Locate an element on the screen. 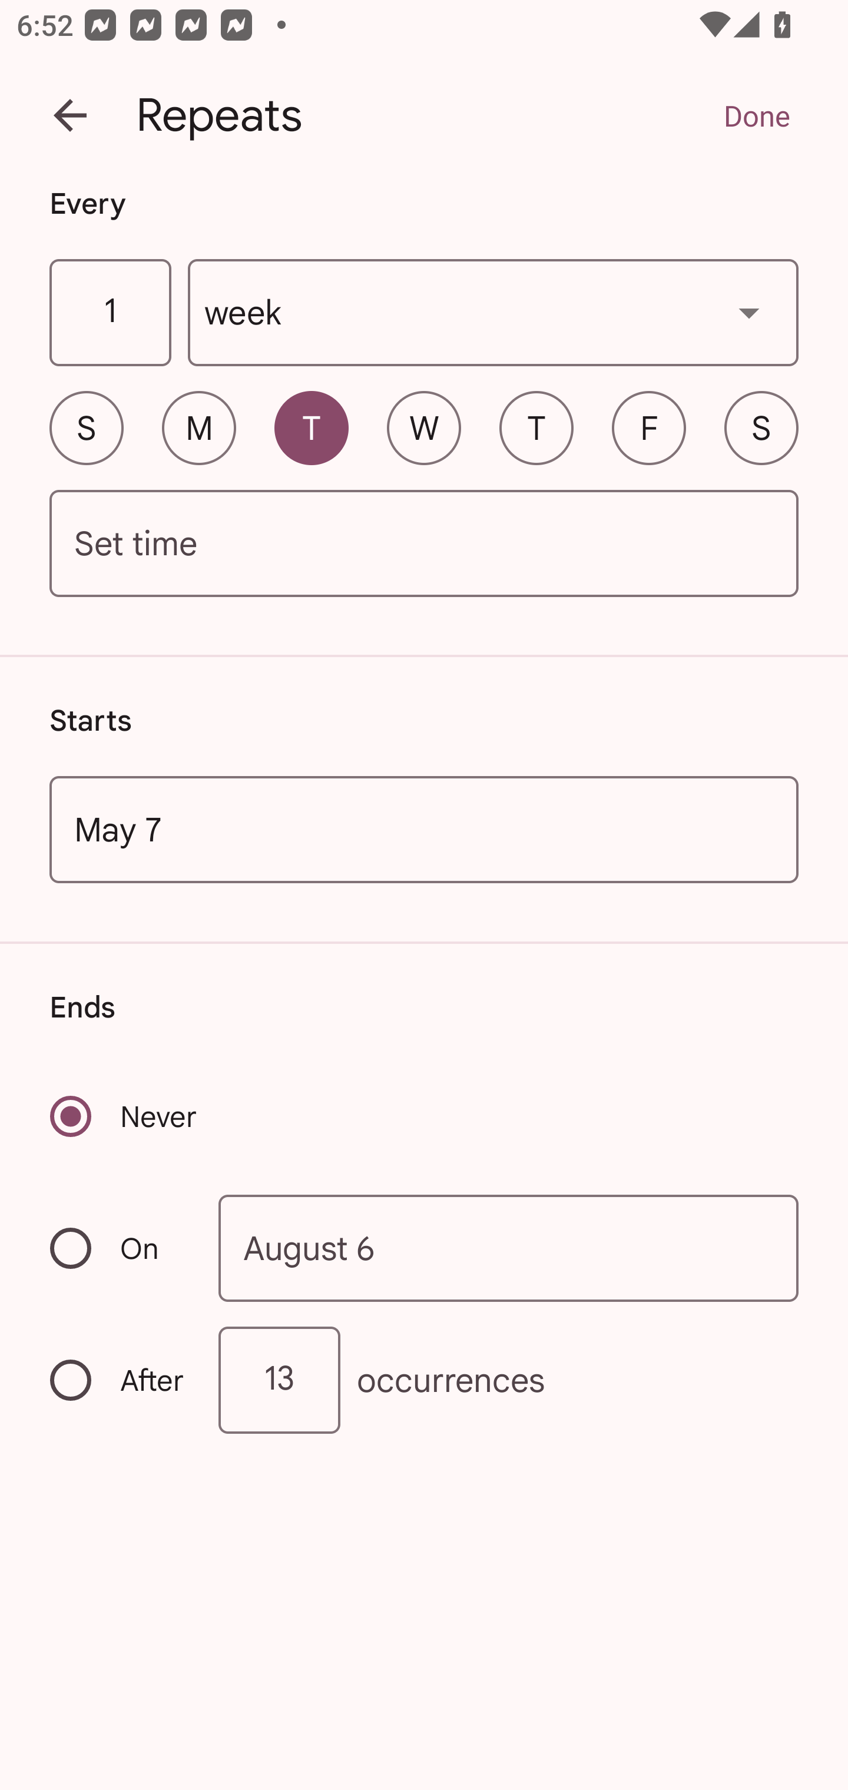 Image resolution: width=848 pixels, height=1790 pixels. 13 is located at coordinates (279, 1380).